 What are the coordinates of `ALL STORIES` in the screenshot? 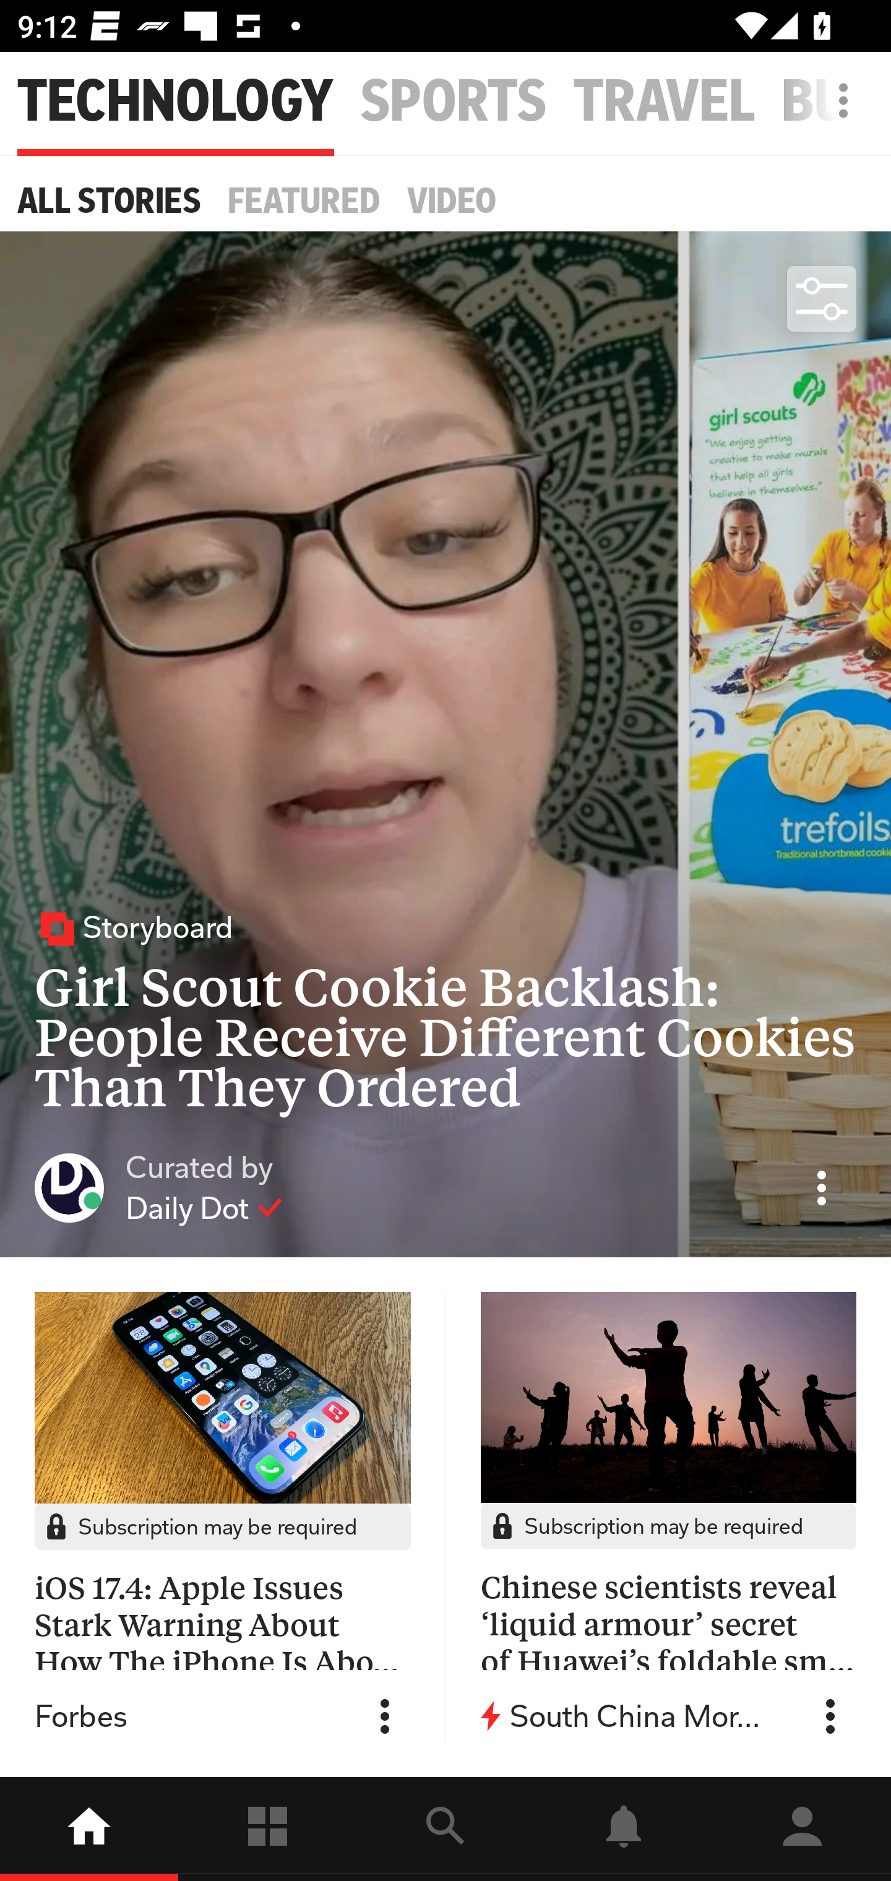 It's located at (109, 200).